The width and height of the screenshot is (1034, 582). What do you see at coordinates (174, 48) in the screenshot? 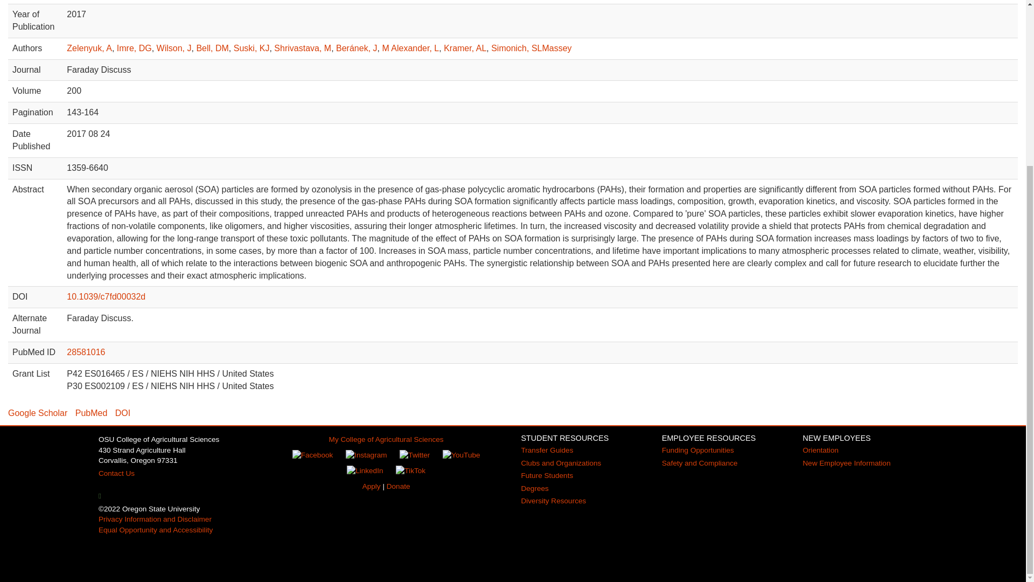
I see `Wilson, J` at bounding box center [174, 48].